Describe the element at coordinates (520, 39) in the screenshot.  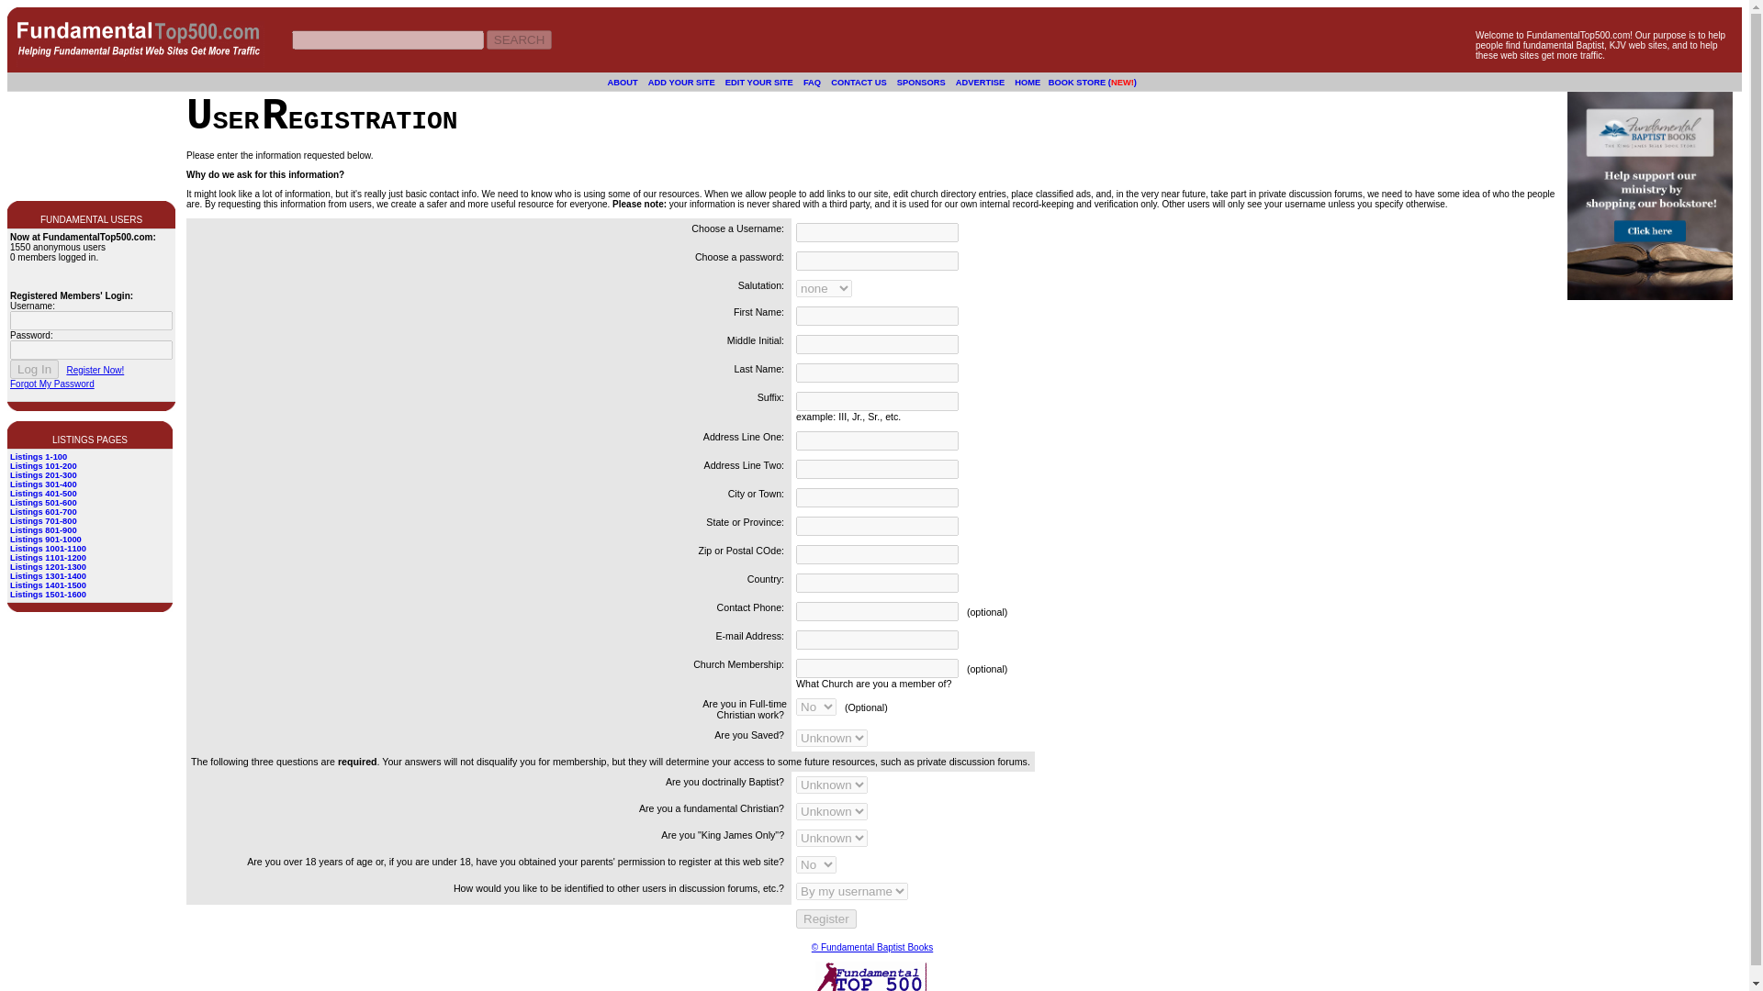
I see `SEARCH` at that location.